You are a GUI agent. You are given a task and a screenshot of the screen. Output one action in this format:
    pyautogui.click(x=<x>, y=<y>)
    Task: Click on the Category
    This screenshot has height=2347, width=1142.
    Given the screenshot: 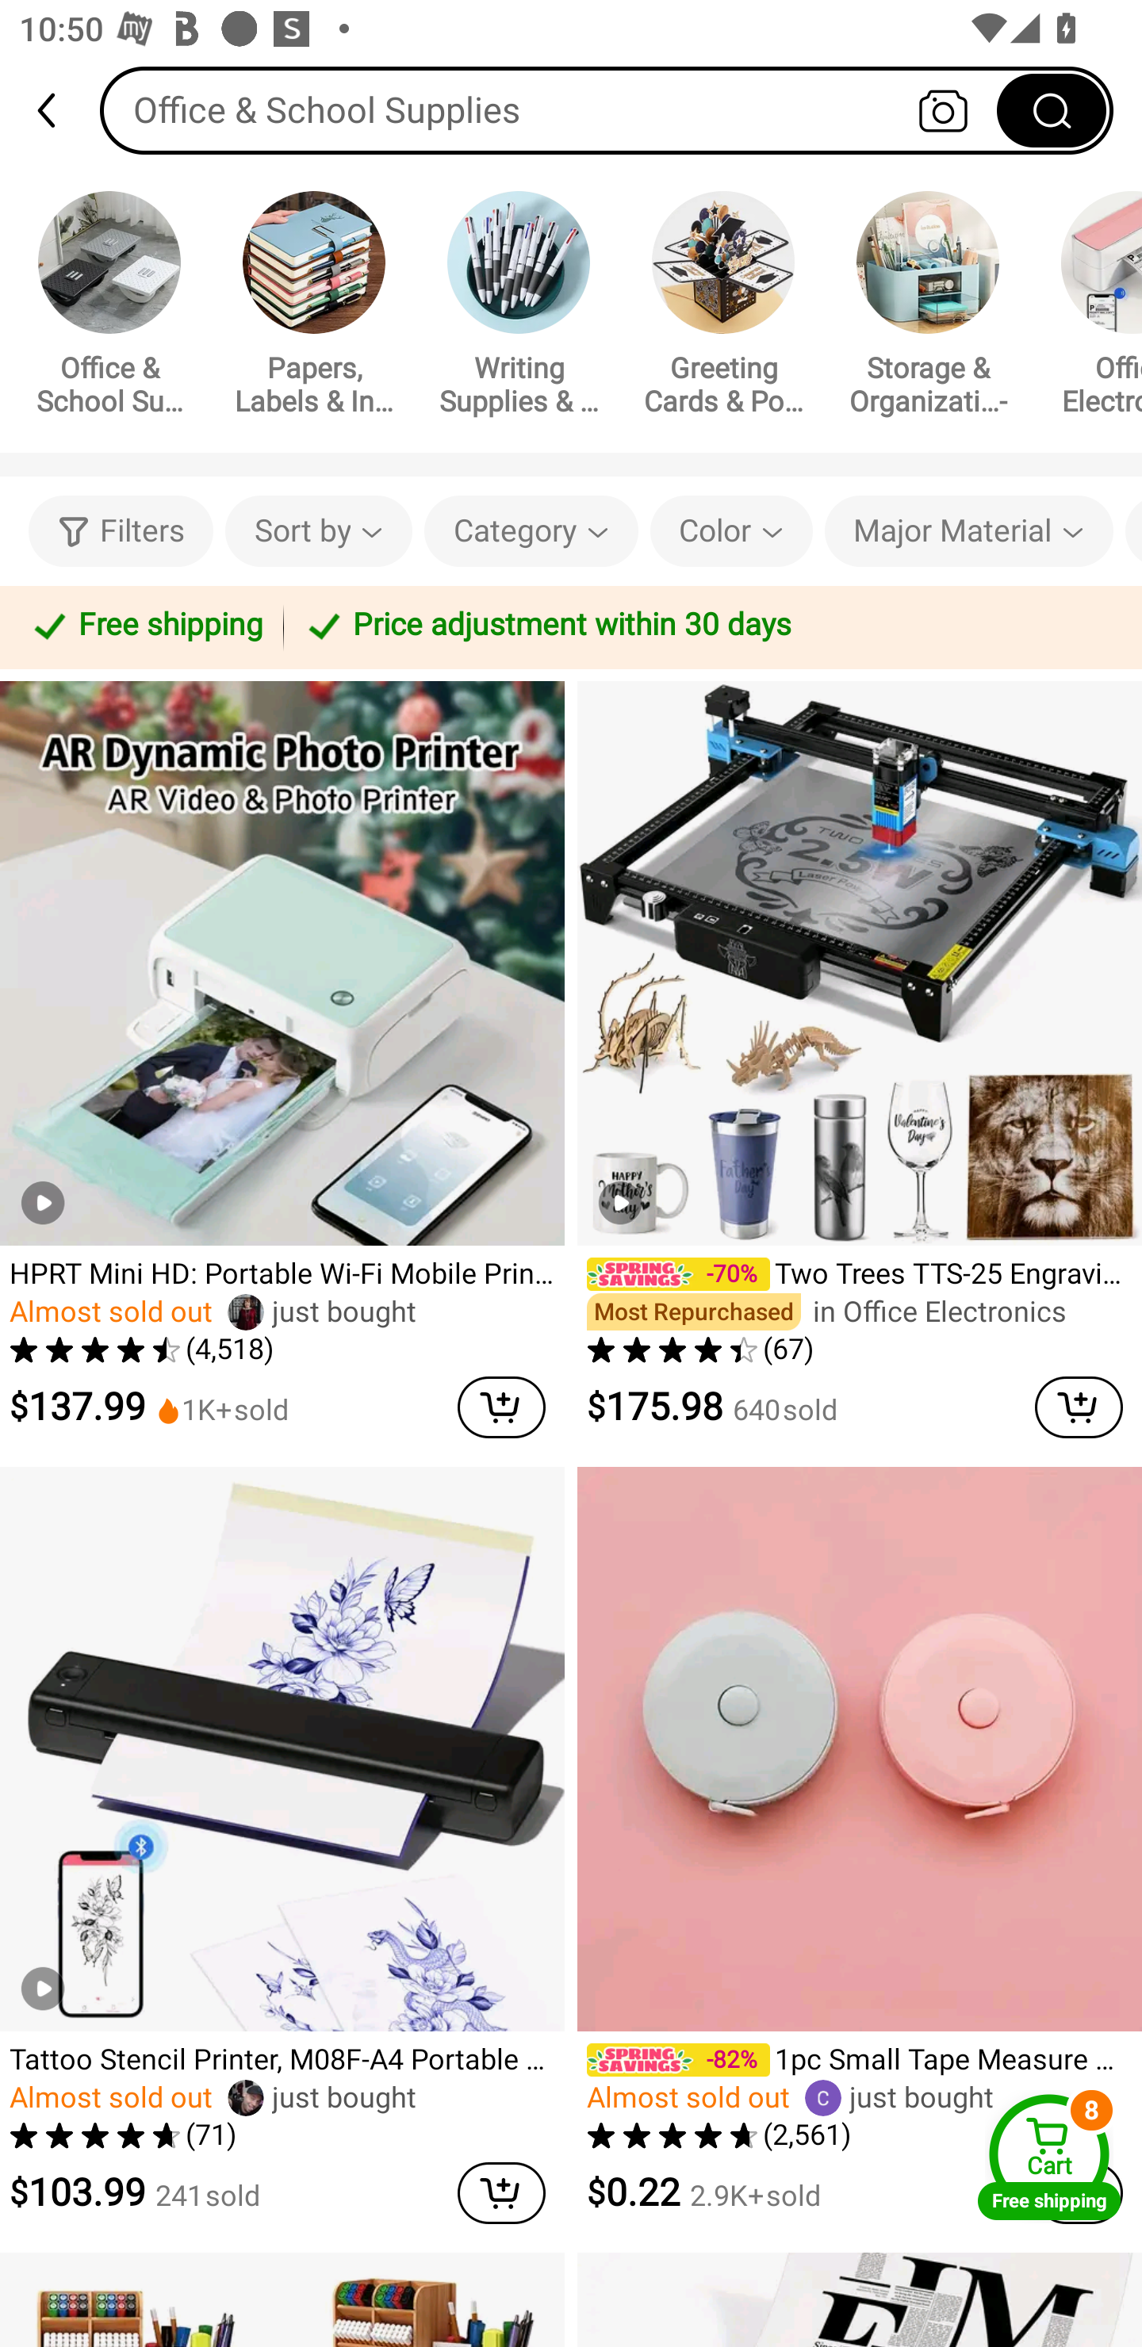 What is the action you would take?
    pyautogui.click(x=531, y=531)
    